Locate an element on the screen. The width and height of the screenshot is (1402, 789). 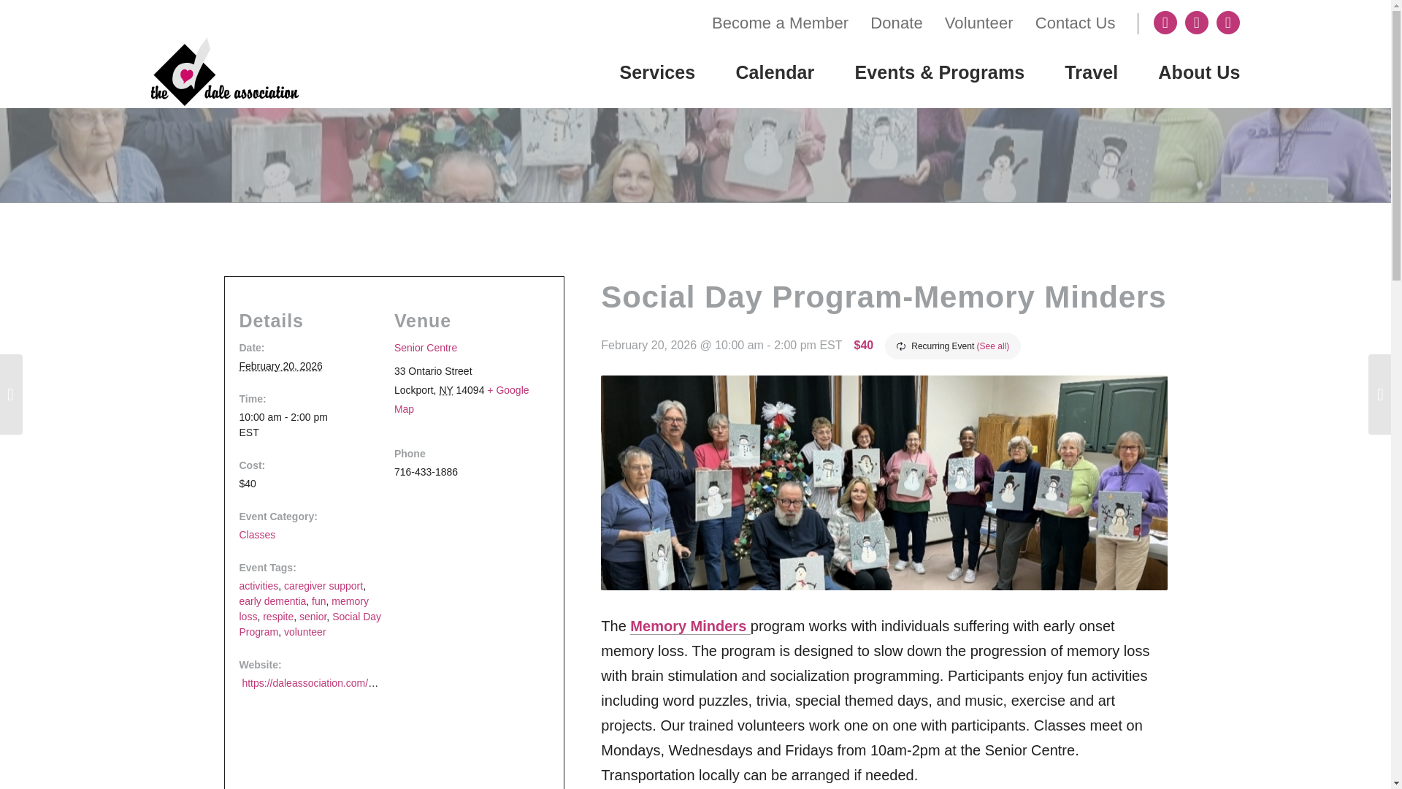
Contact Us is located at coordinates (1076, 22).